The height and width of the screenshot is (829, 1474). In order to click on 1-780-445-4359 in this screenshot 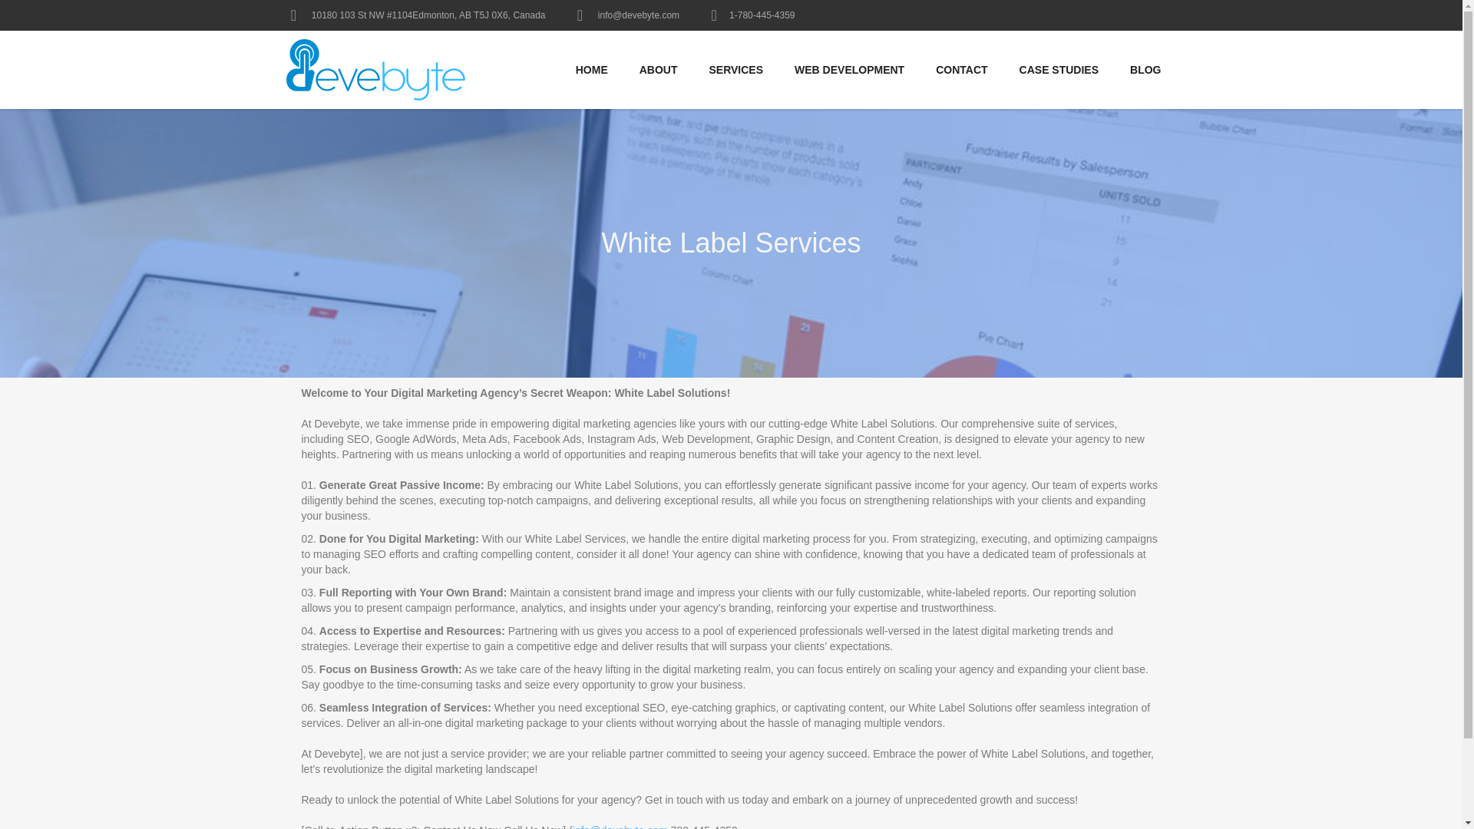, I will do `click(762, 15)`.